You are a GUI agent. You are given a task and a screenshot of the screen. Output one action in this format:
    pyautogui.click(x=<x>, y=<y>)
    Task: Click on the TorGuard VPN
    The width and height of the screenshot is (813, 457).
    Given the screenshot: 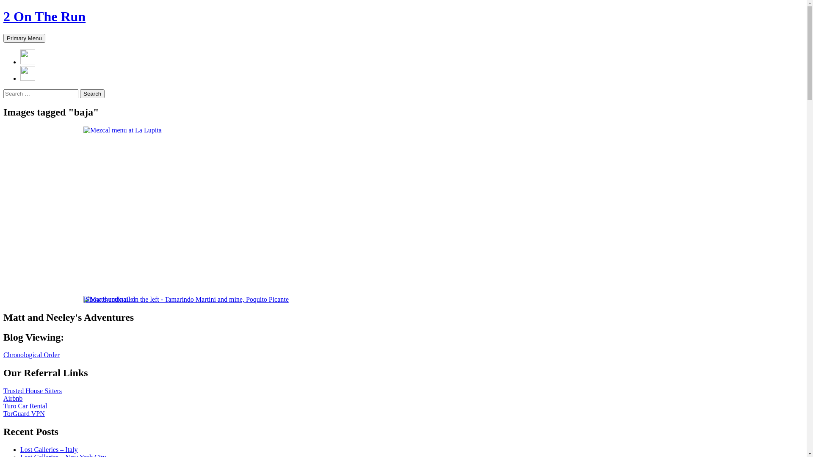 What is the action you would take?
    pyautogui.click(x=24, y=414)
    